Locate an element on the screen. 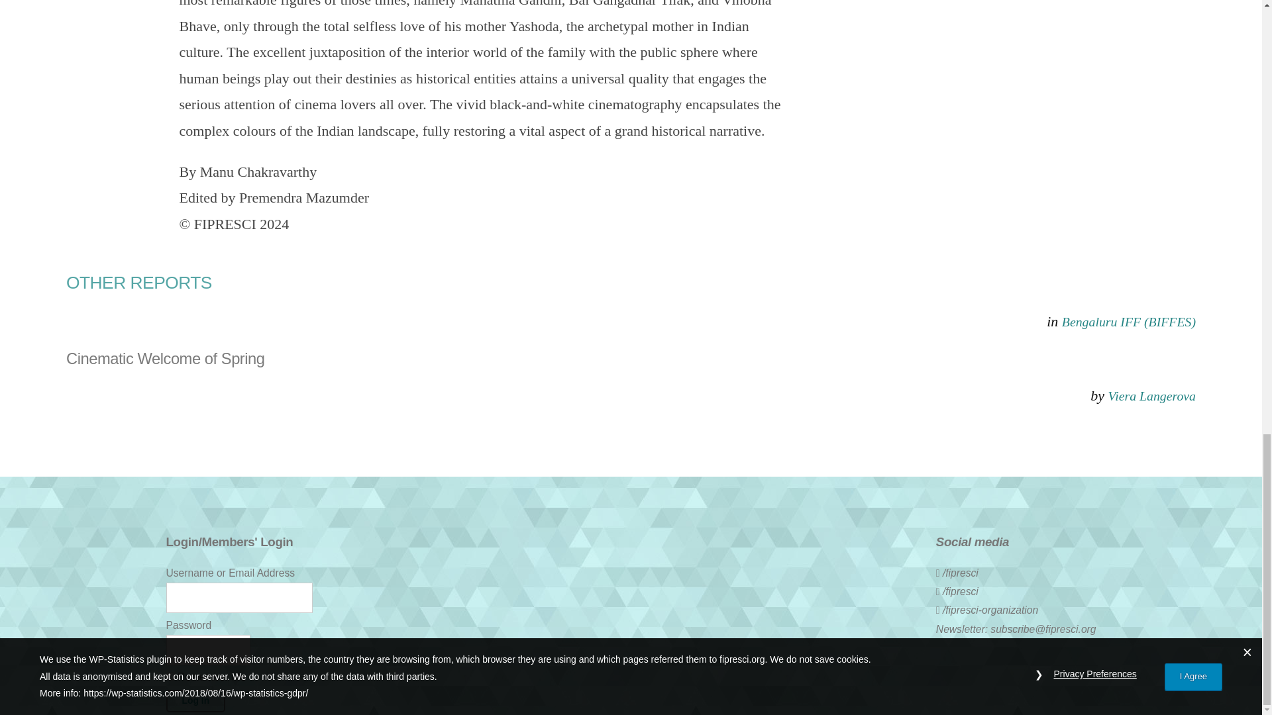  Viera Langerova is located at coordinates (1151, 396).